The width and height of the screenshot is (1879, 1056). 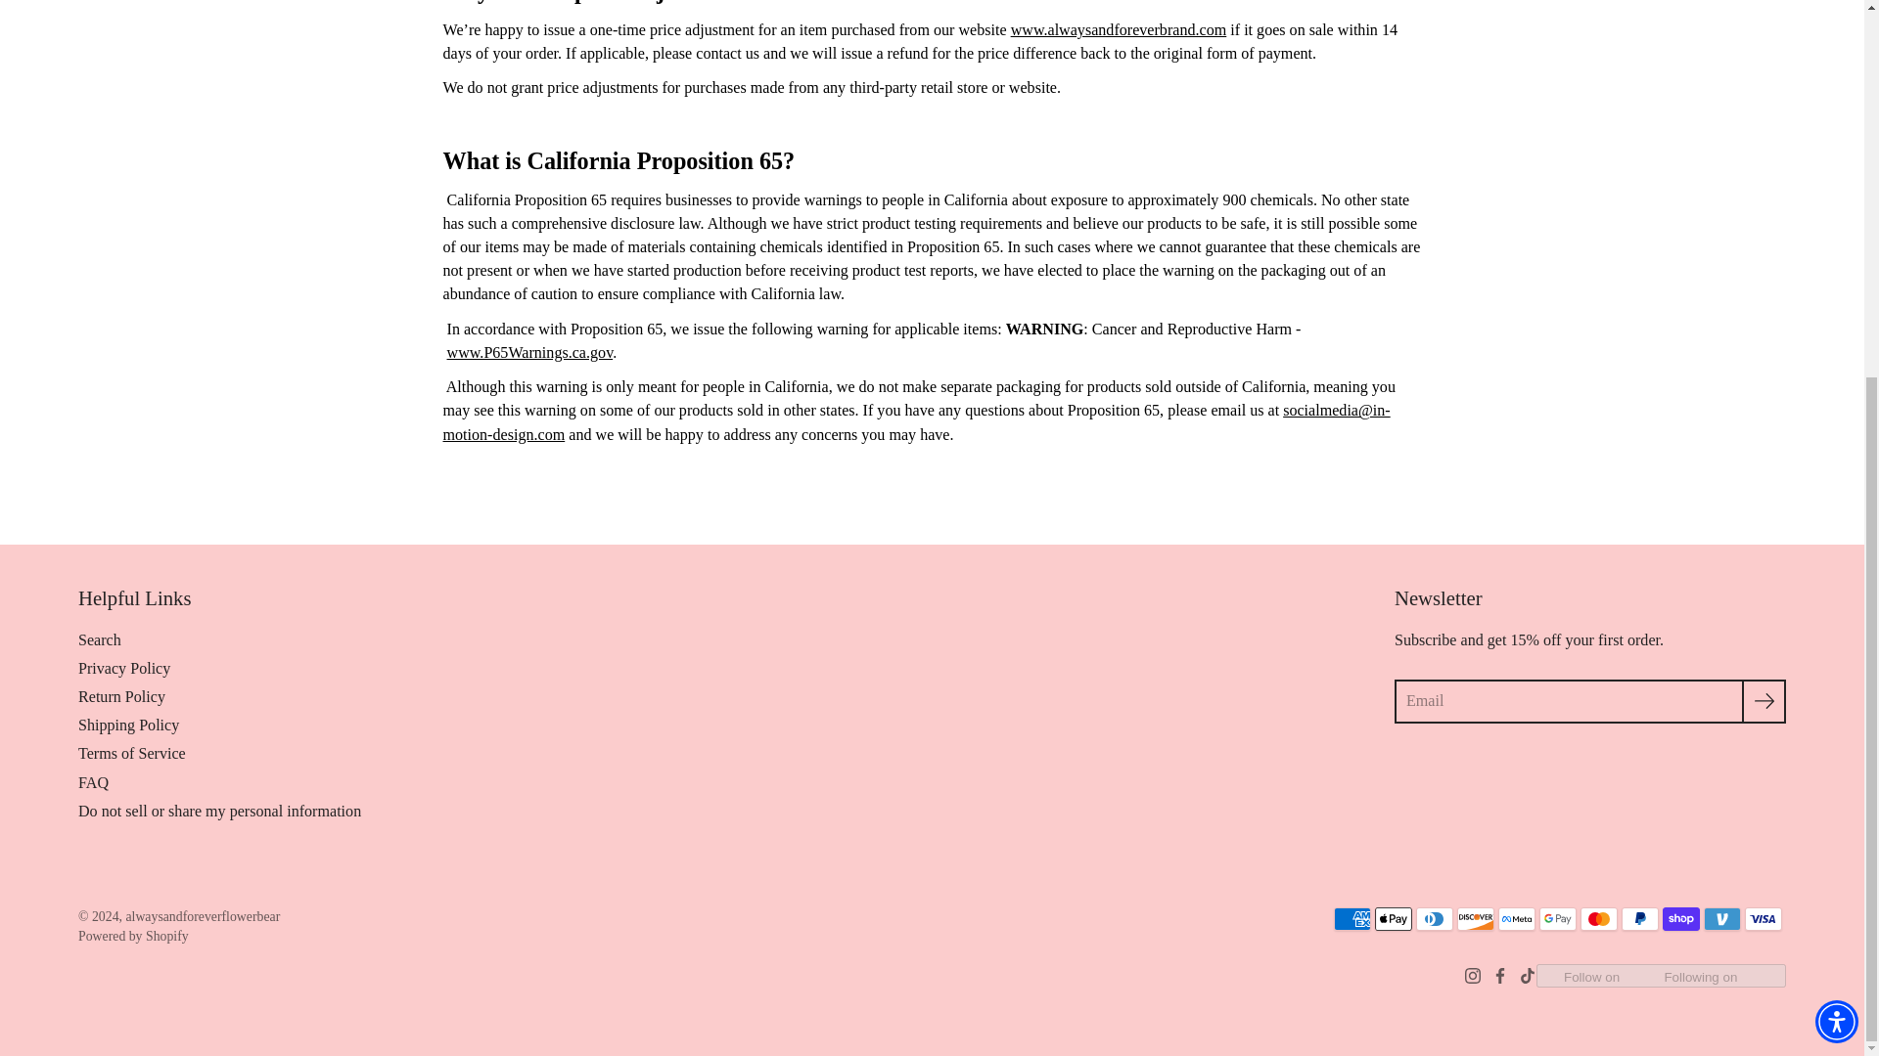 What do you see at coordinates (1435, 918) in the screenshot?
I see `Diners Club` at bounding box center [1435, 918].